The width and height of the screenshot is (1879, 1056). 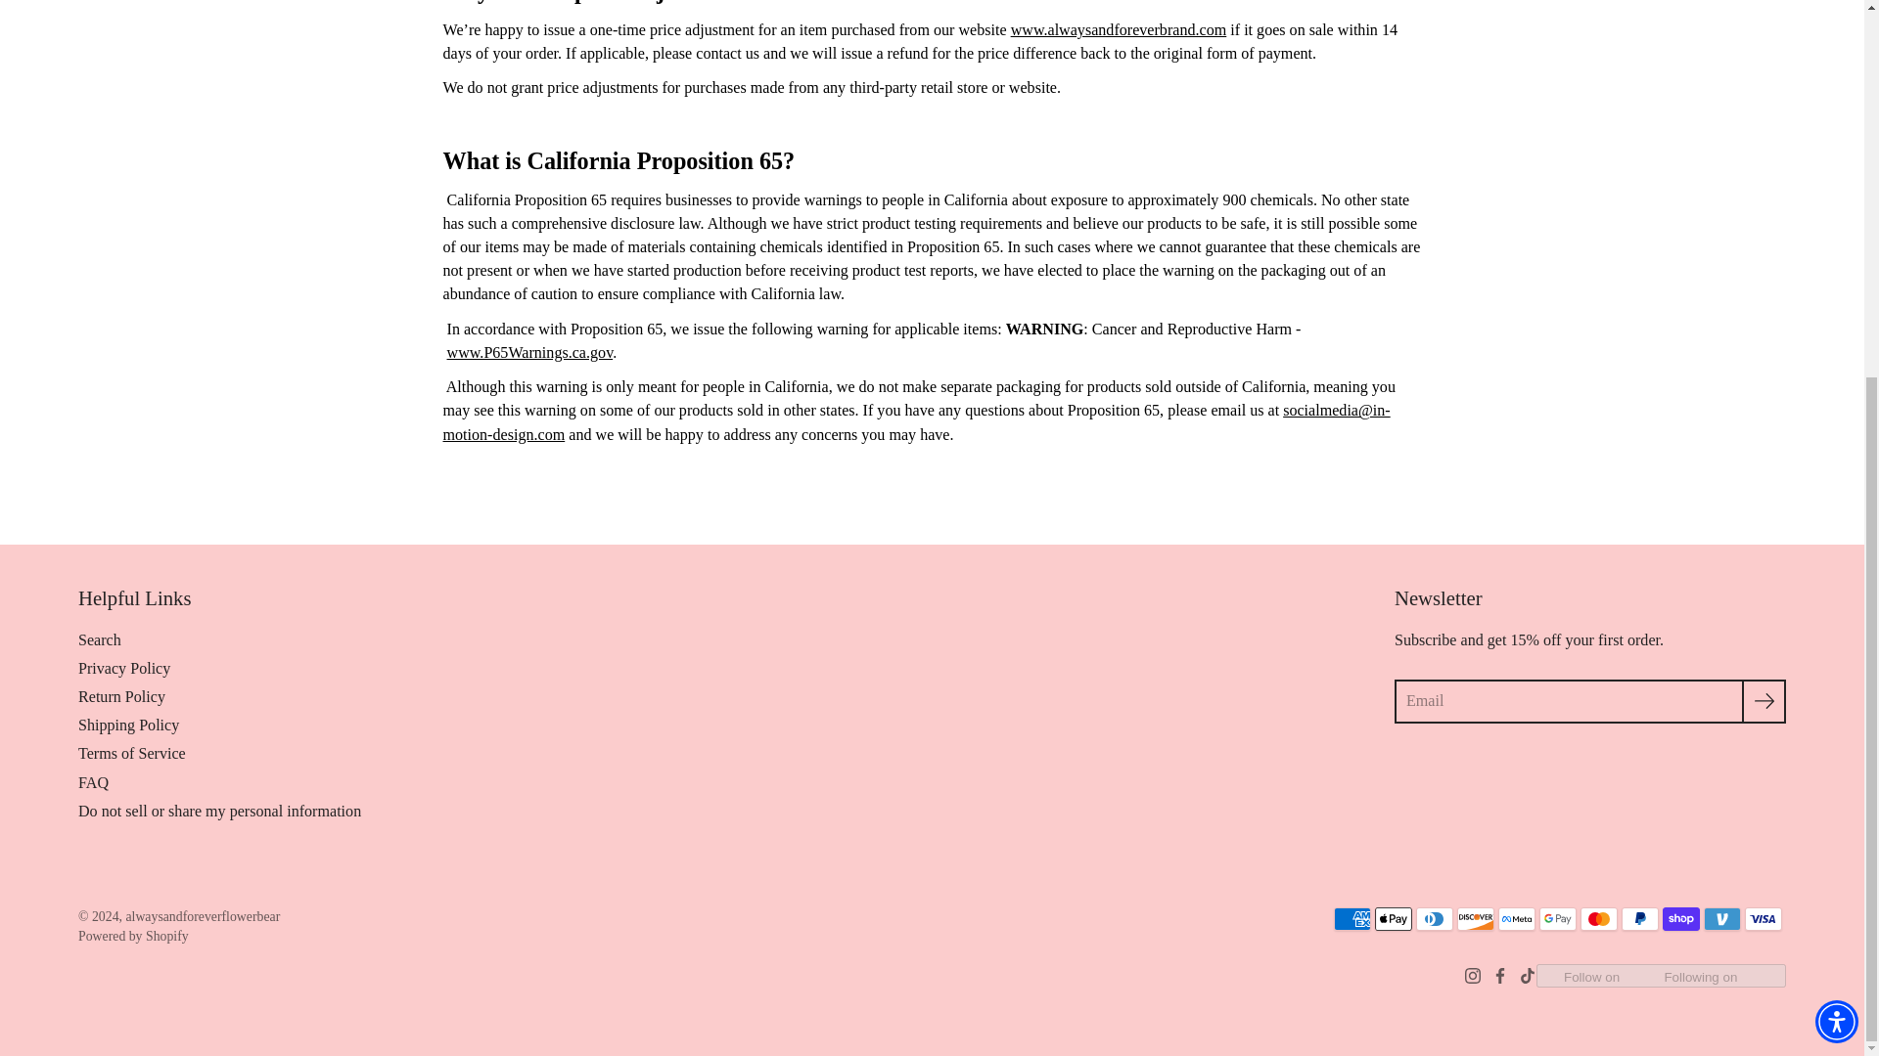 What do you see at coordinates (1435, 918) in the screenshot?
I see `Diners Club` at bounding box center [1435, 918].